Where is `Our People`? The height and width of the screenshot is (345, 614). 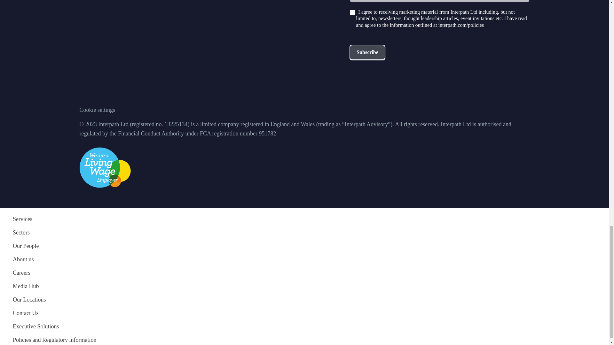 Our People is located at coordinates (26, 246).